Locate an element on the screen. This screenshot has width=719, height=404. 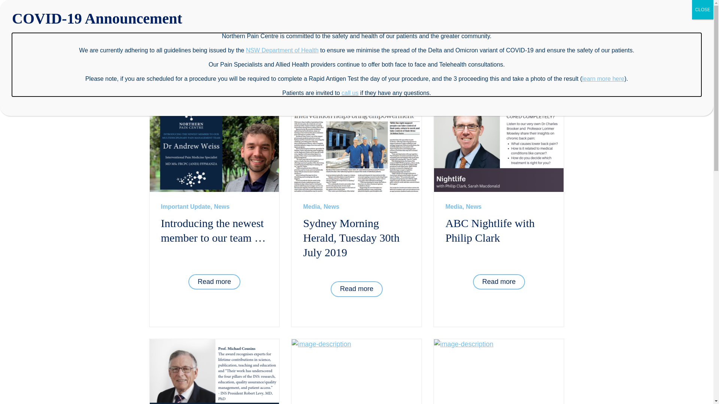
NSW Department of Health is located at coordinates (282, 50).